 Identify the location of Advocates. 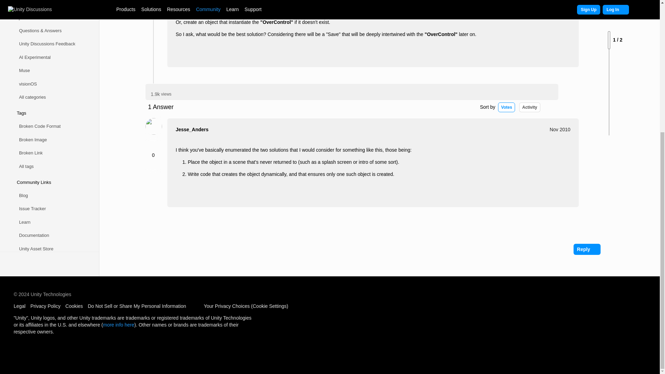
(47, 172).